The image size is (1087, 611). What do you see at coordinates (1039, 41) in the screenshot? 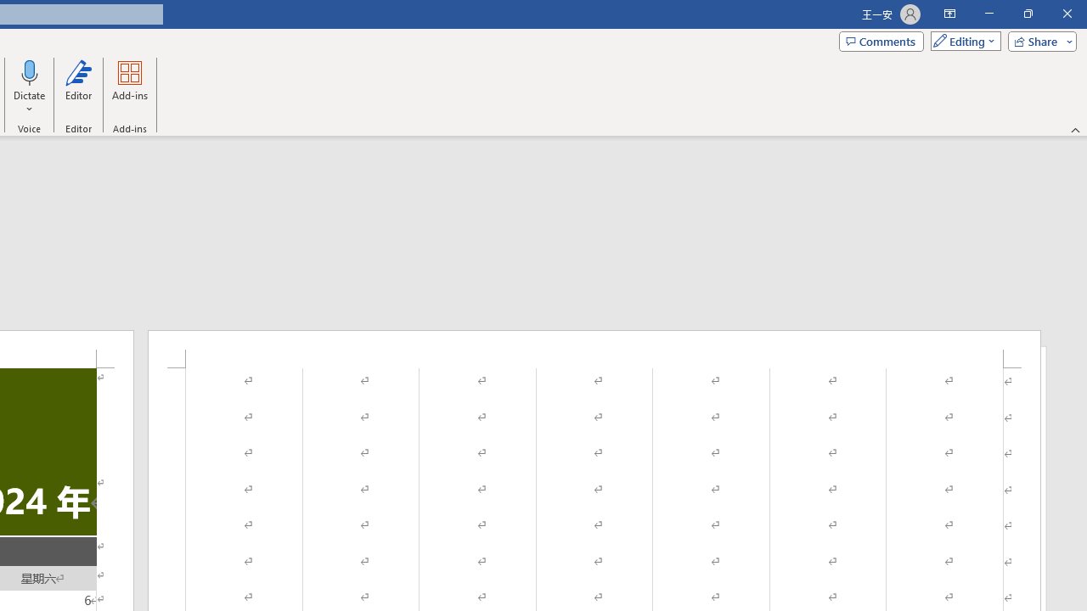
I see `Share` at bounding box center [1039, 41].